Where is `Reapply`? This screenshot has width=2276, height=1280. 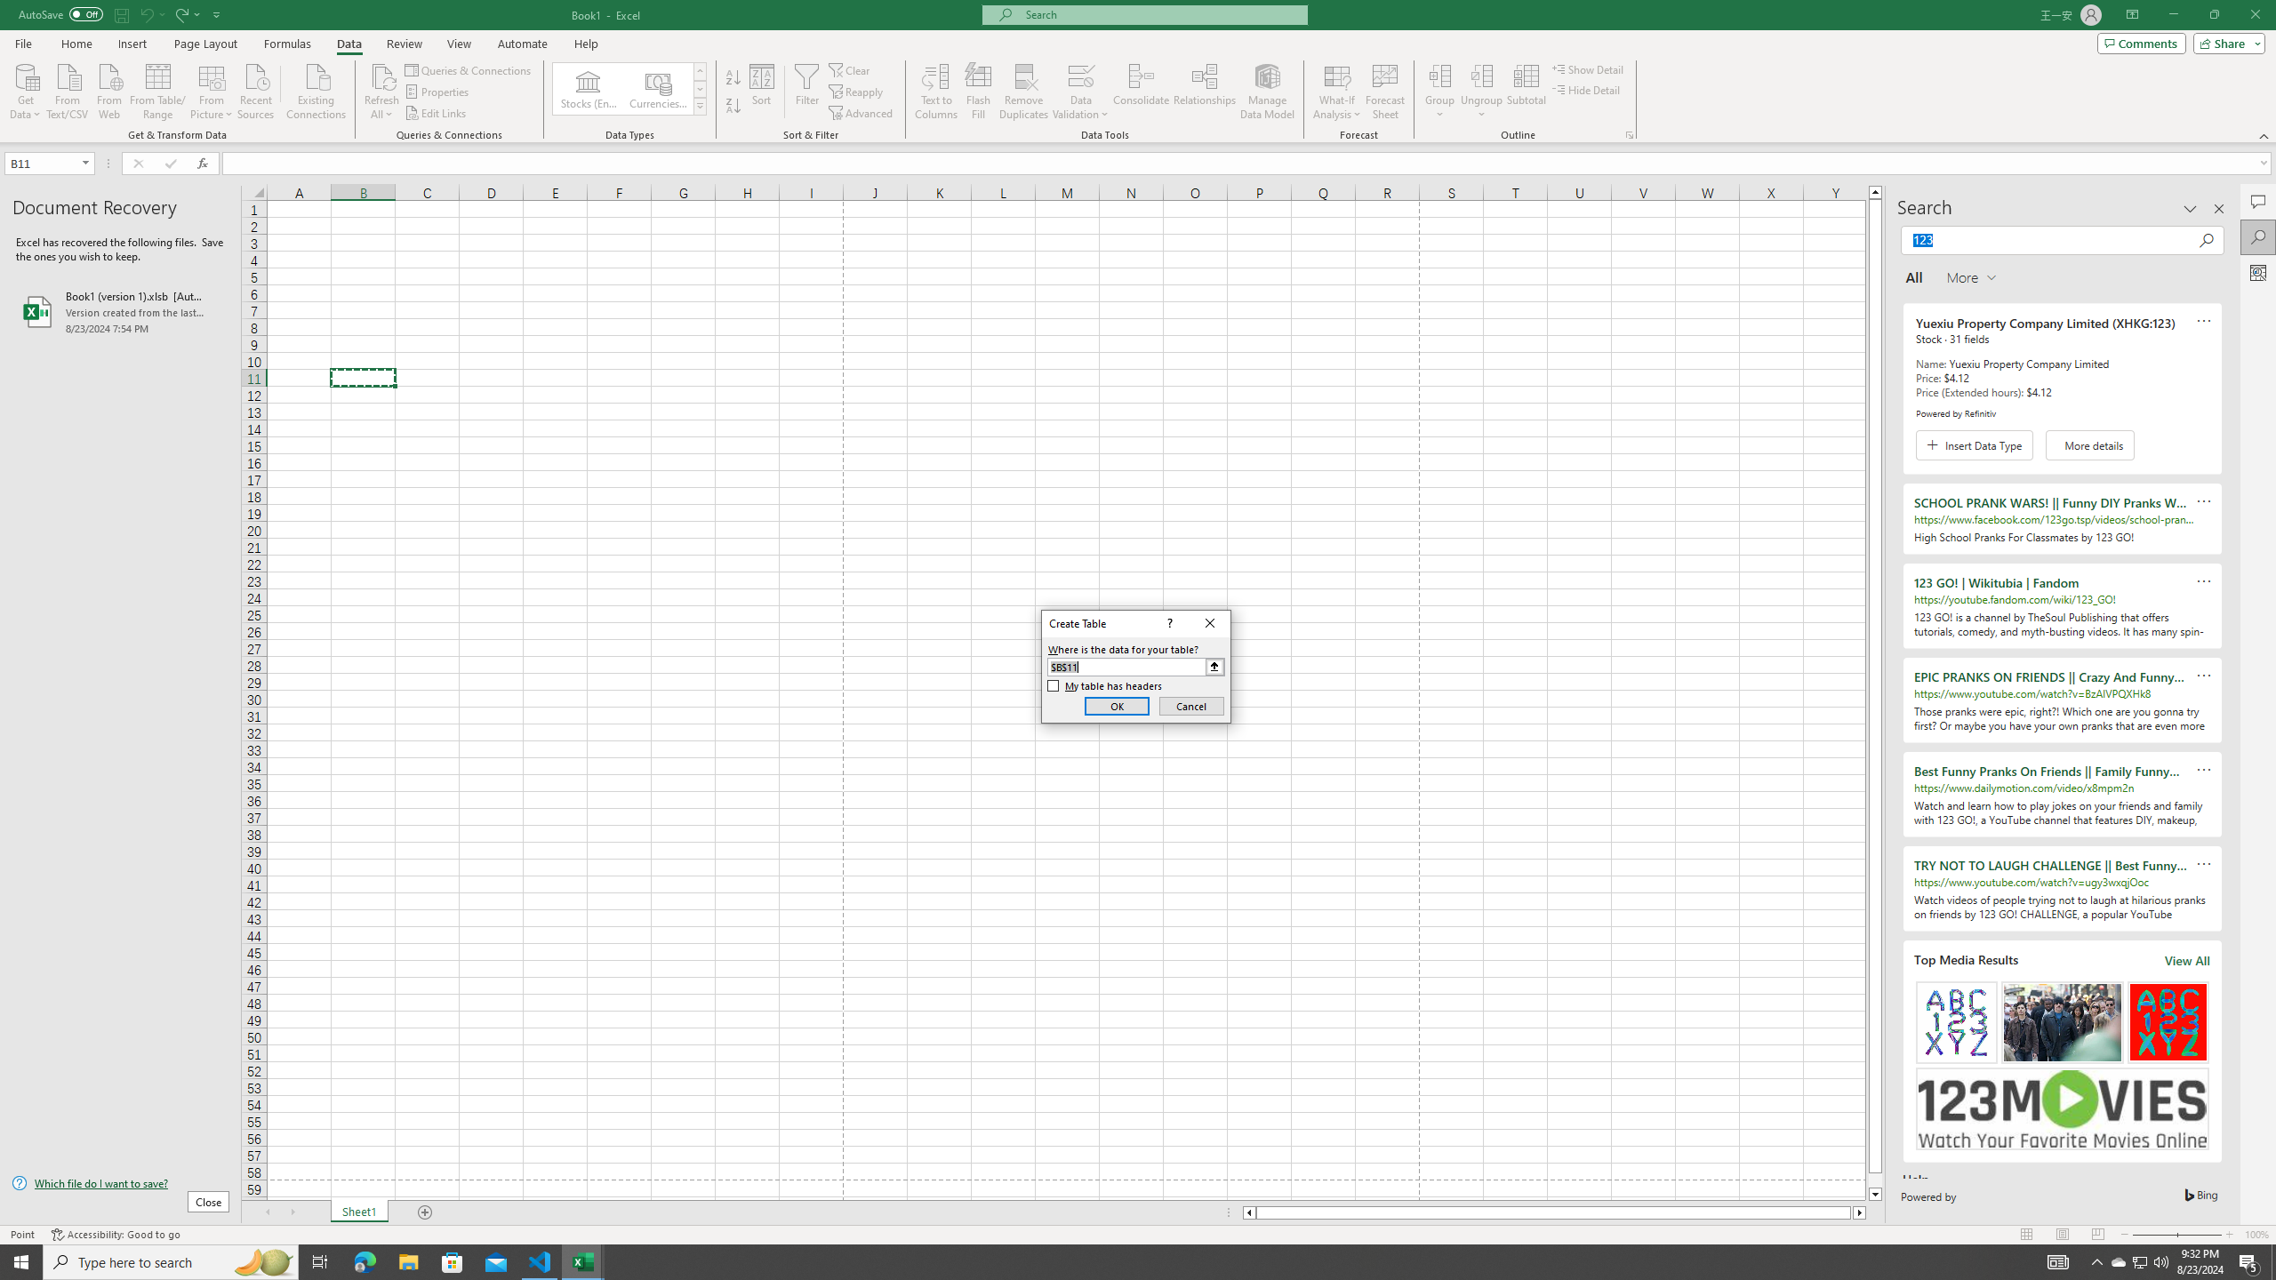 Reapply is located at coordinates (857, 92).